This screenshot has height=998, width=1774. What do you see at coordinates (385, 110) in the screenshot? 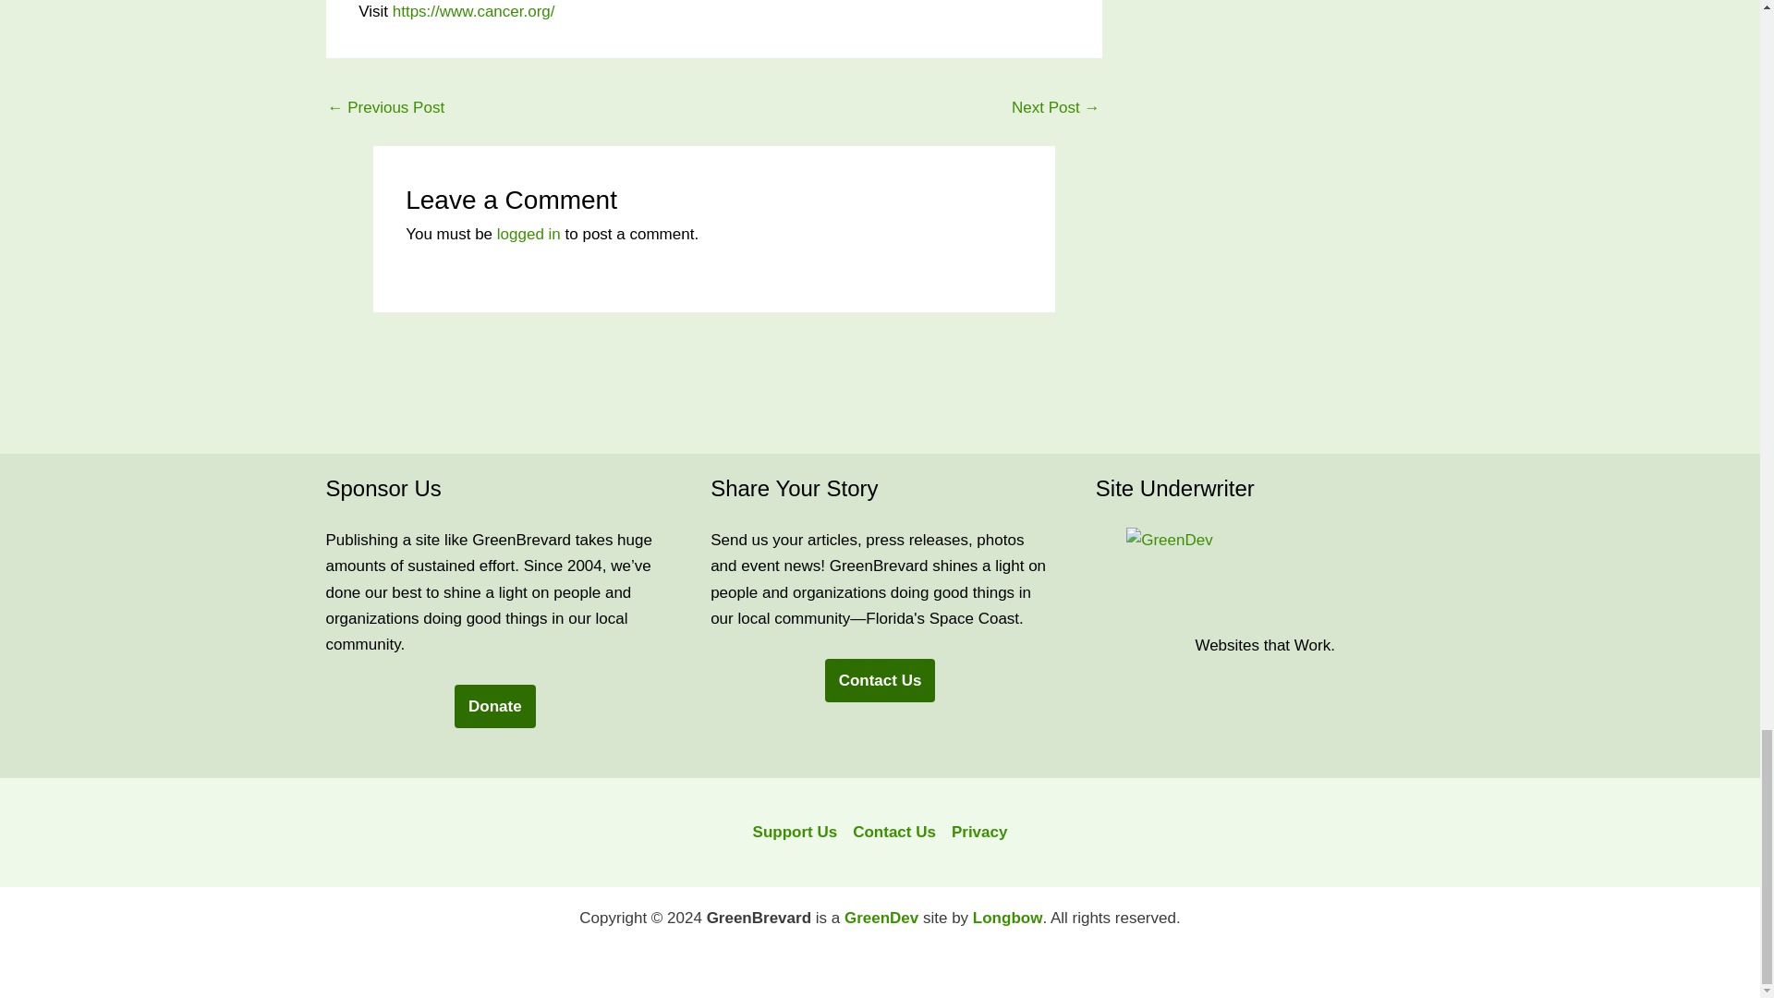
I see `Flamingo Run` at bounding box center [385, 110].